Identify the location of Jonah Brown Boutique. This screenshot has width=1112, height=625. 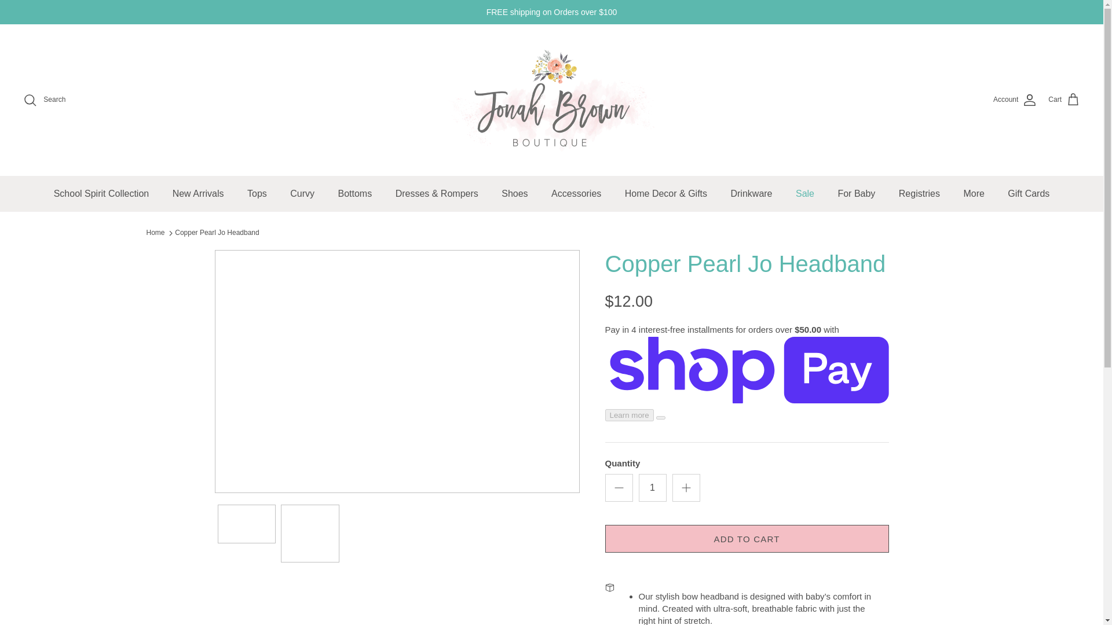
(551, 100).